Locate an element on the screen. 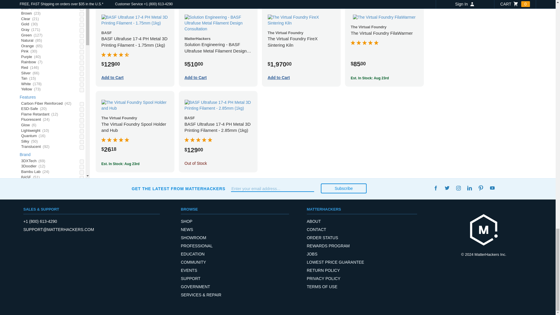  The Virtual Foundry FilaWarmer is located at coordinates (384, 17).